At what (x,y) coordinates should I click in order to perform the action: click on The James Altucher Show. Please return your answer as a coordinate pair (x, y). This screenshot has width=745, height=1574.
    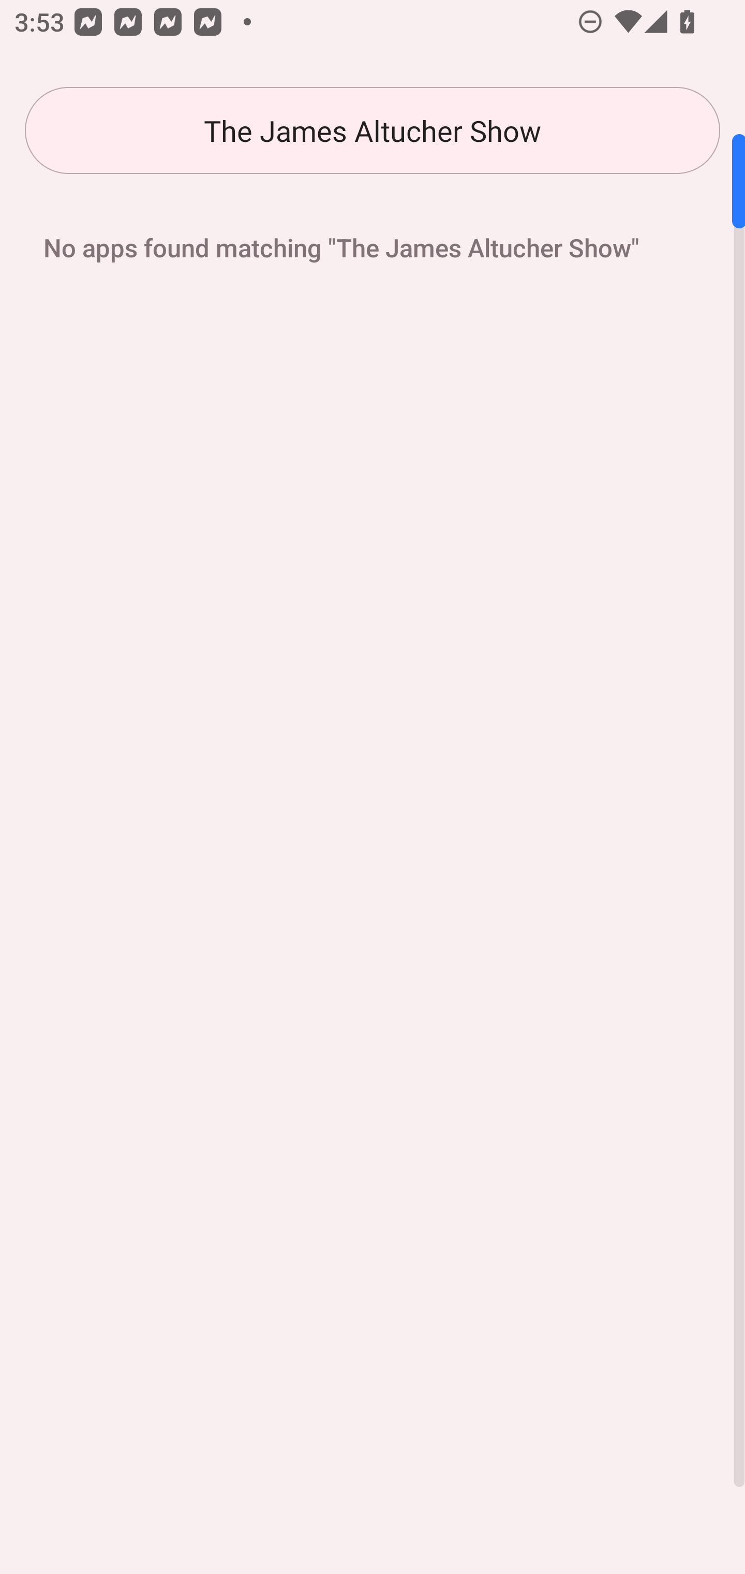
    Looking at the image, I should click on (373, 130).